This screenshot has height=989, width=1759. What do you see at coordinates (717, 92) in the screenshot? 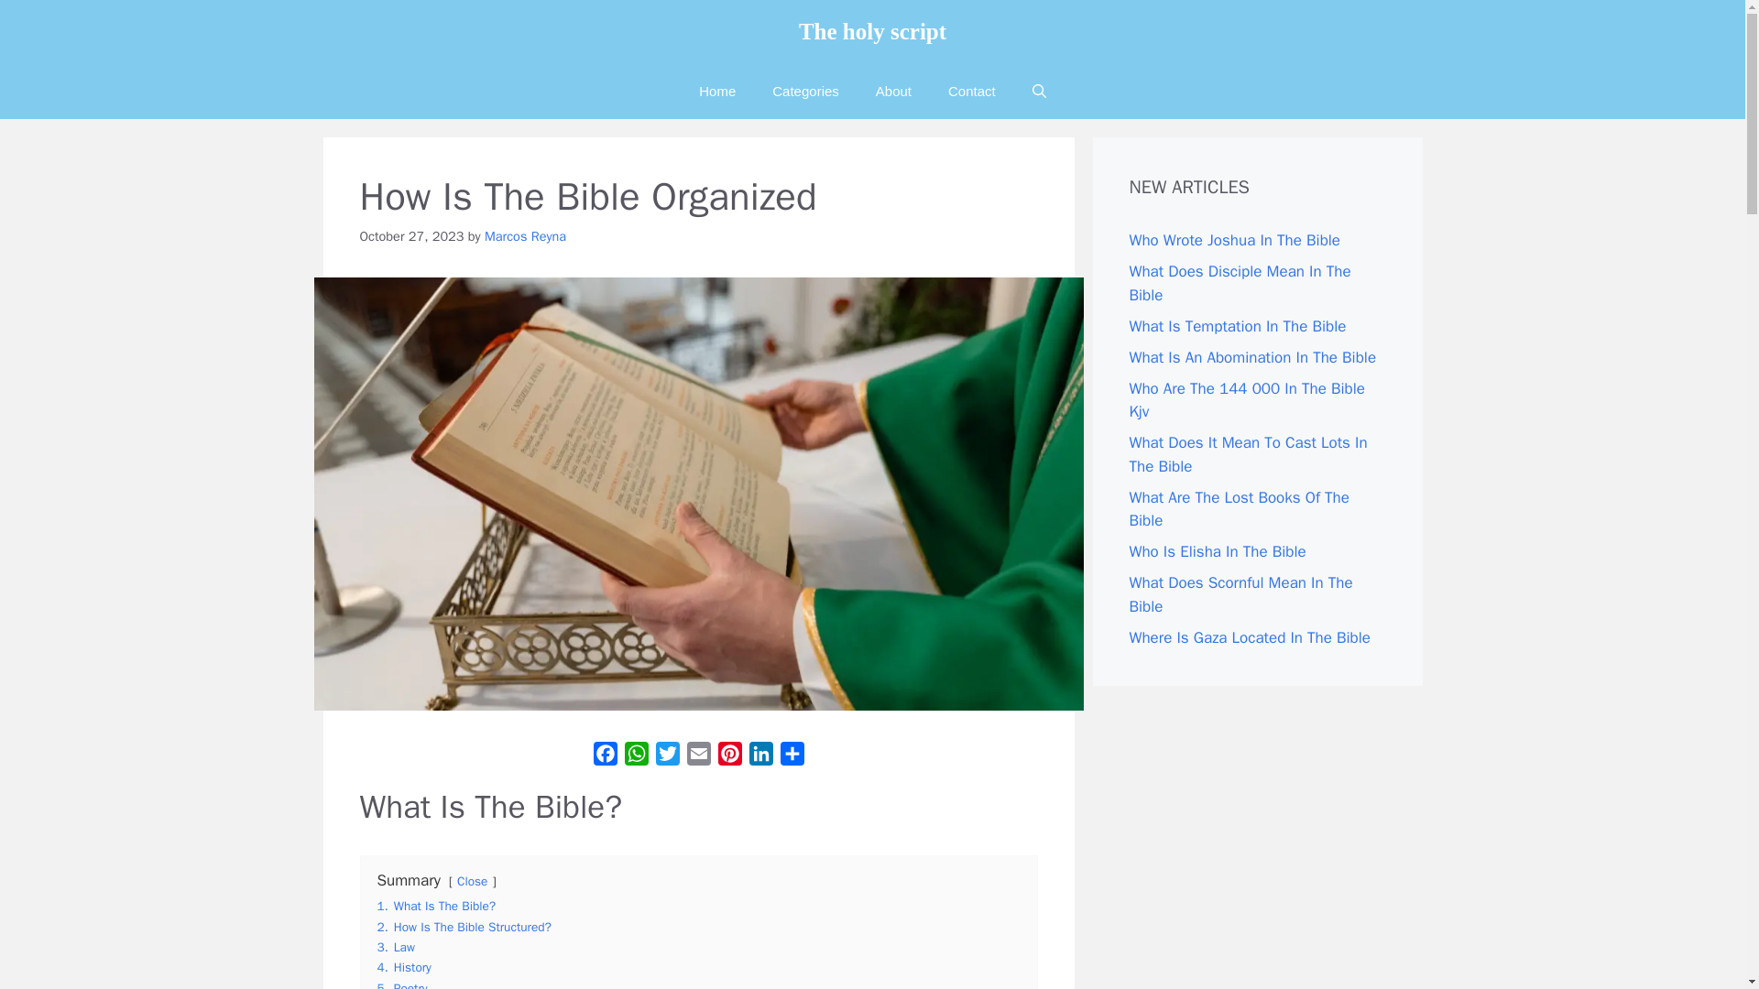
I see `Home` at bounding box center [717, 92].